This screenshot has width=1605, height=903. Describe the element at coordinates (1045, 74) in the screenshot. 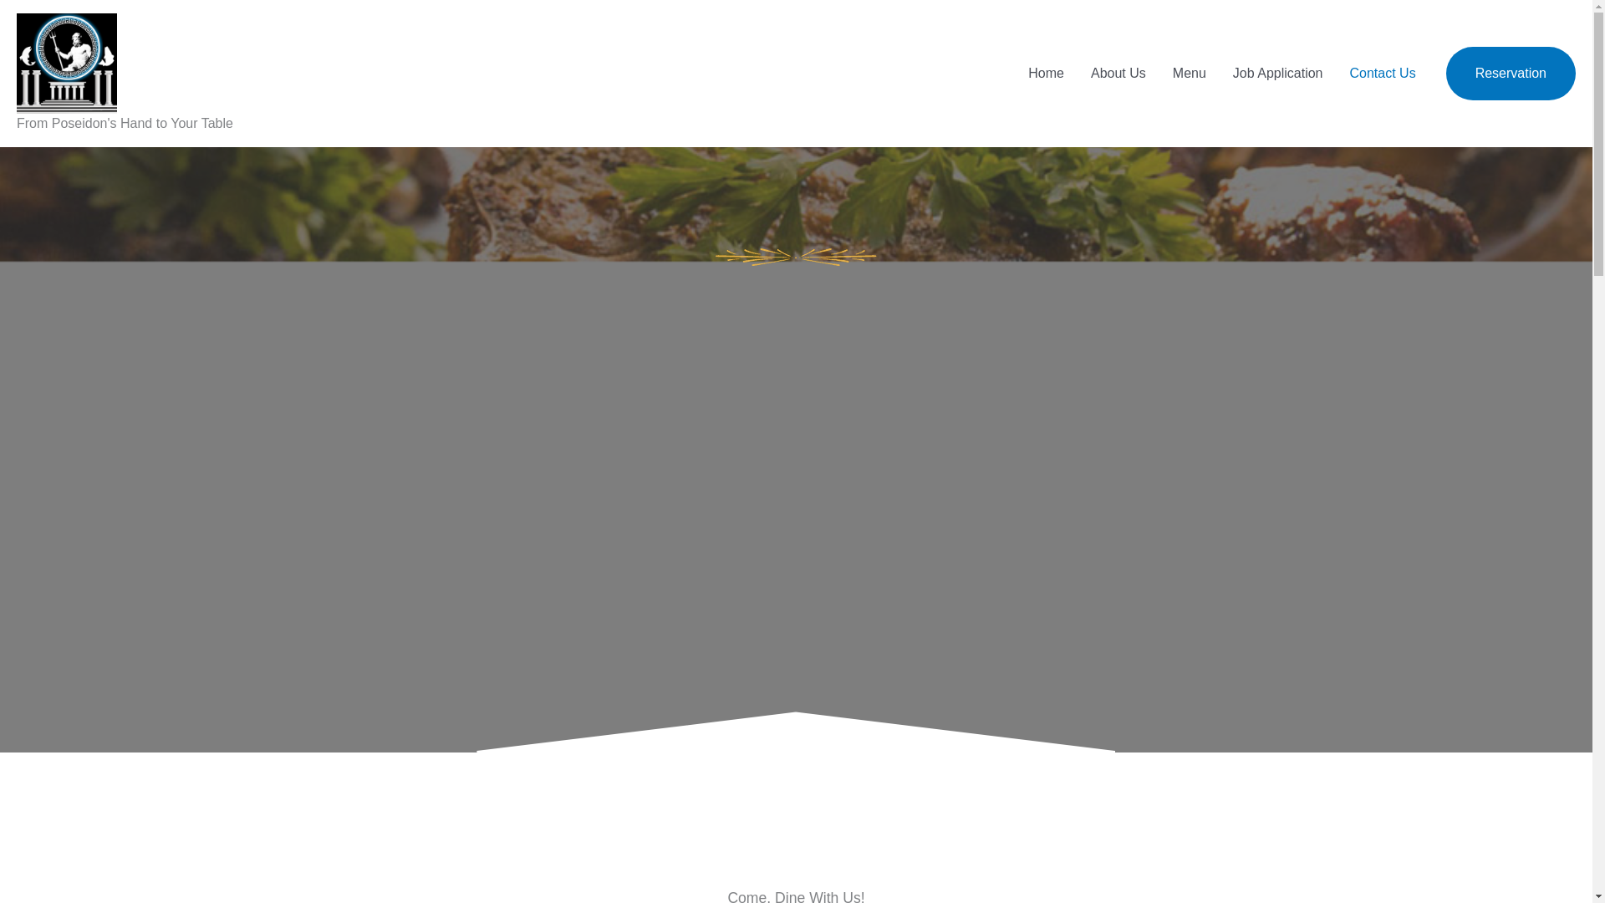

I see `Home` at that location.